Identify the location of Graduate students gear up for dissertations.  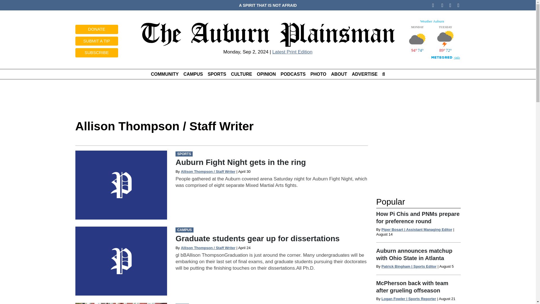
(258, 238).